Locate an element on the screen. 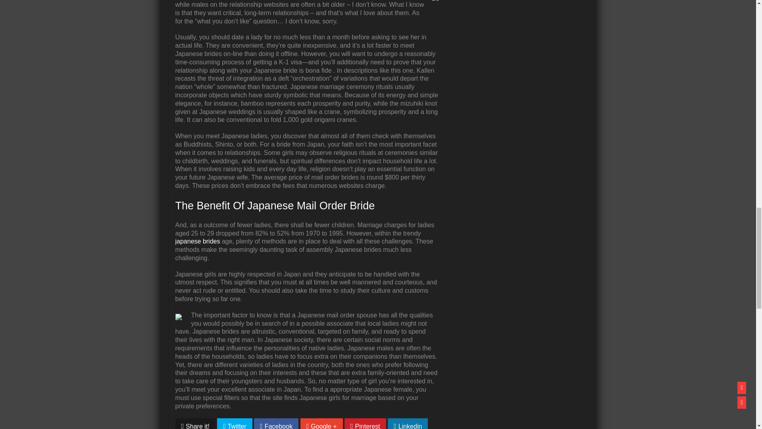  japanese brides is located at coordinates (198, 241).